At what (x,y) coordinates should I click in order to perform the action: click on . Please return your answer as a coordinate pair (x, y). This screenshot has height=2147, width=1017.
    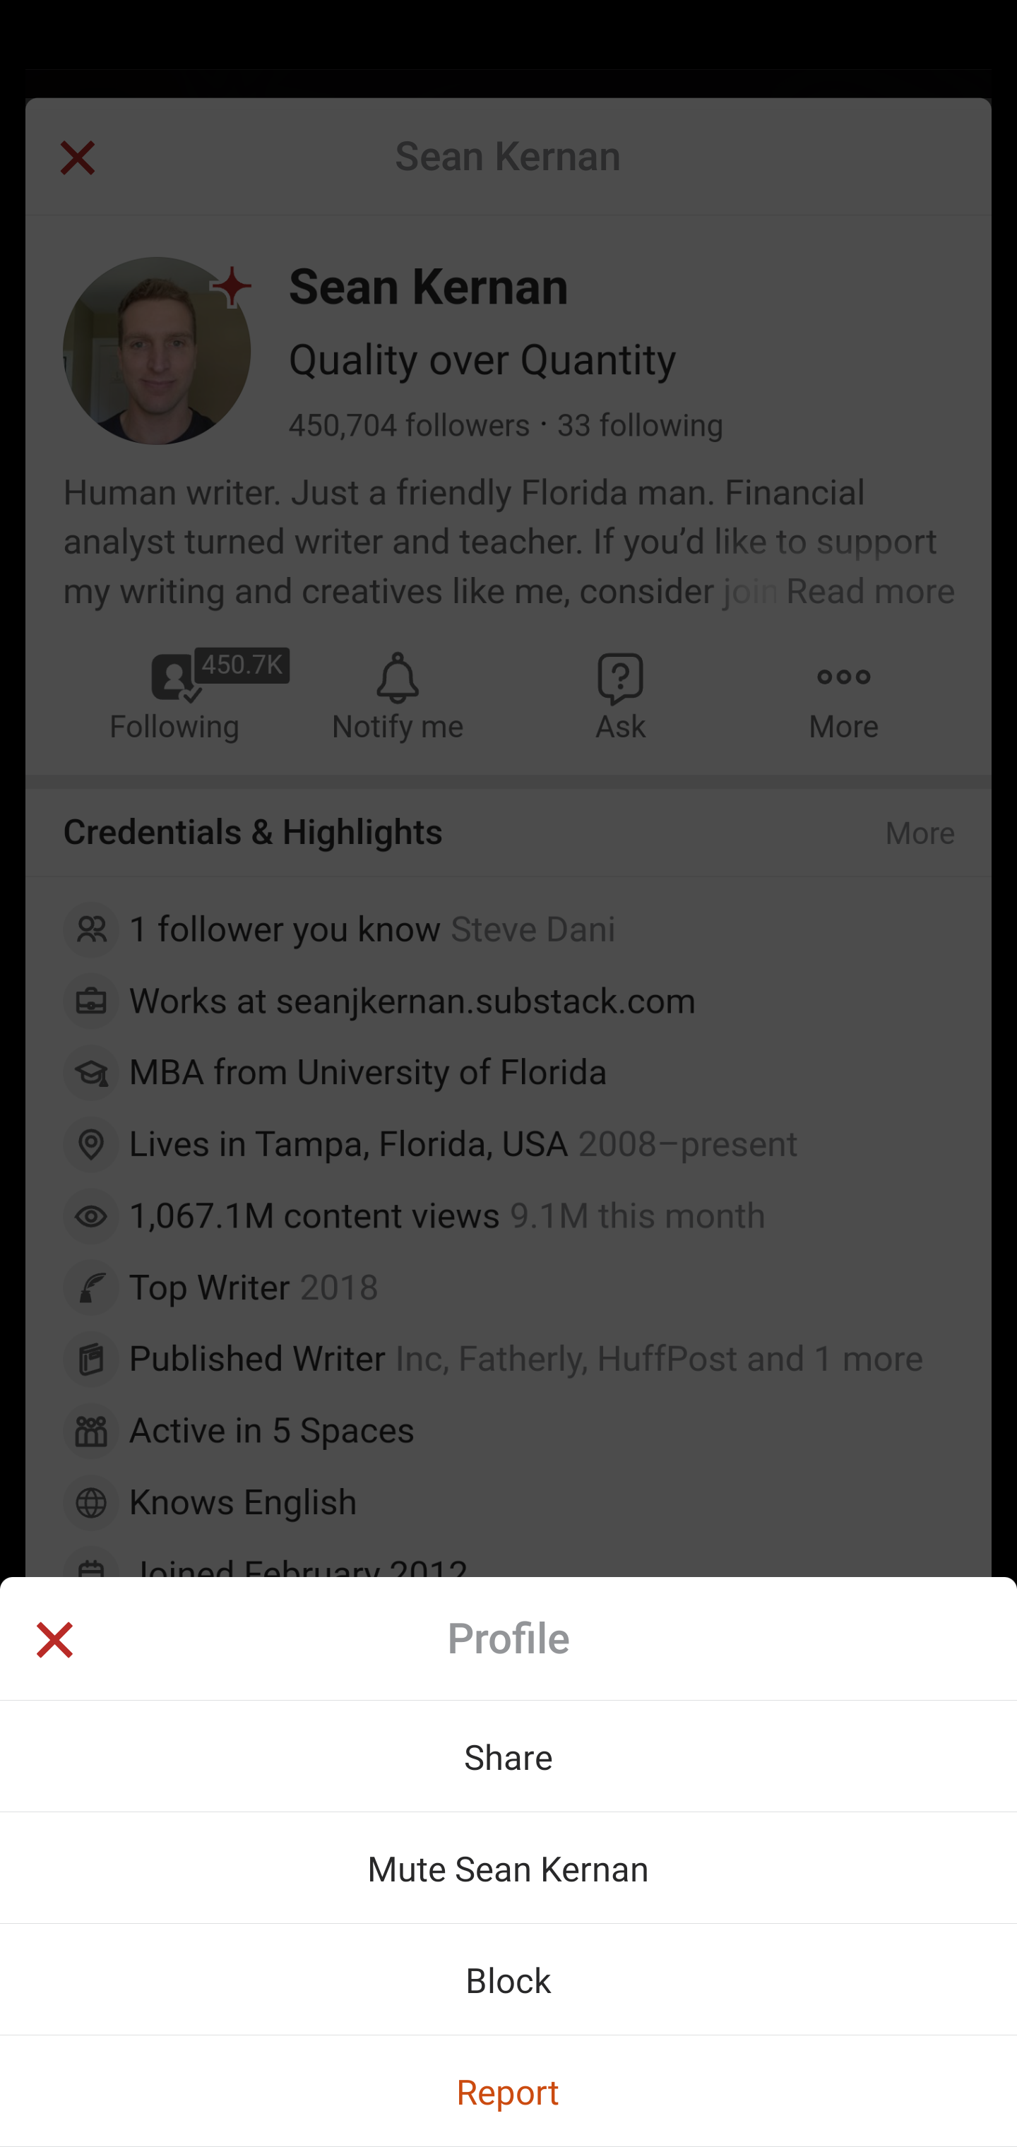
    Looking at the image, I should click on (54, 1643).